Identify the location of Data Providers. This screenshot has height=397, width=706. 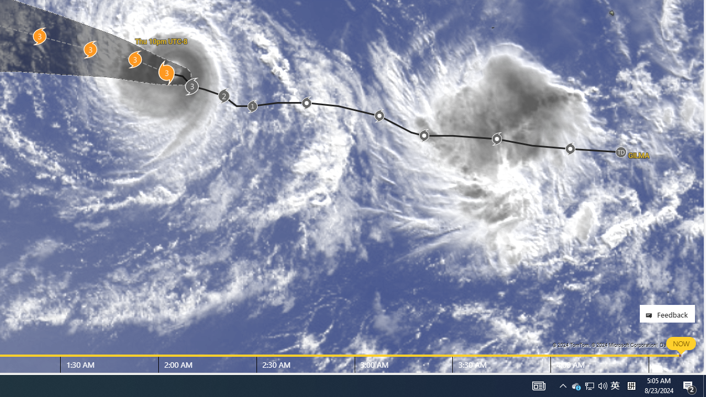
(676, 345).